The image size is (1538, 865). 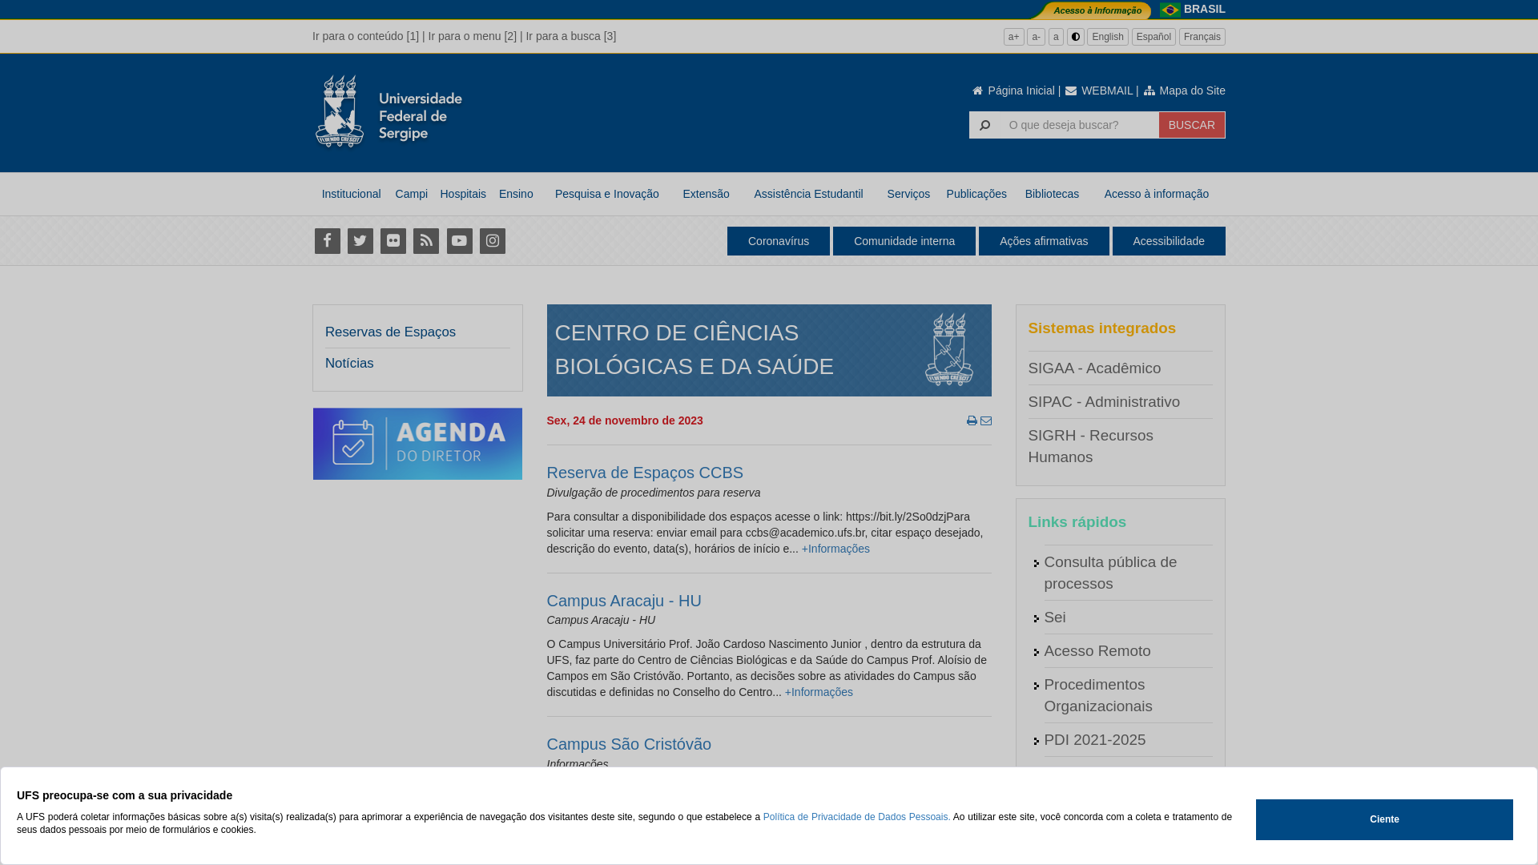 I want to click on Bibliotecas, so click(x=1053, y=194).